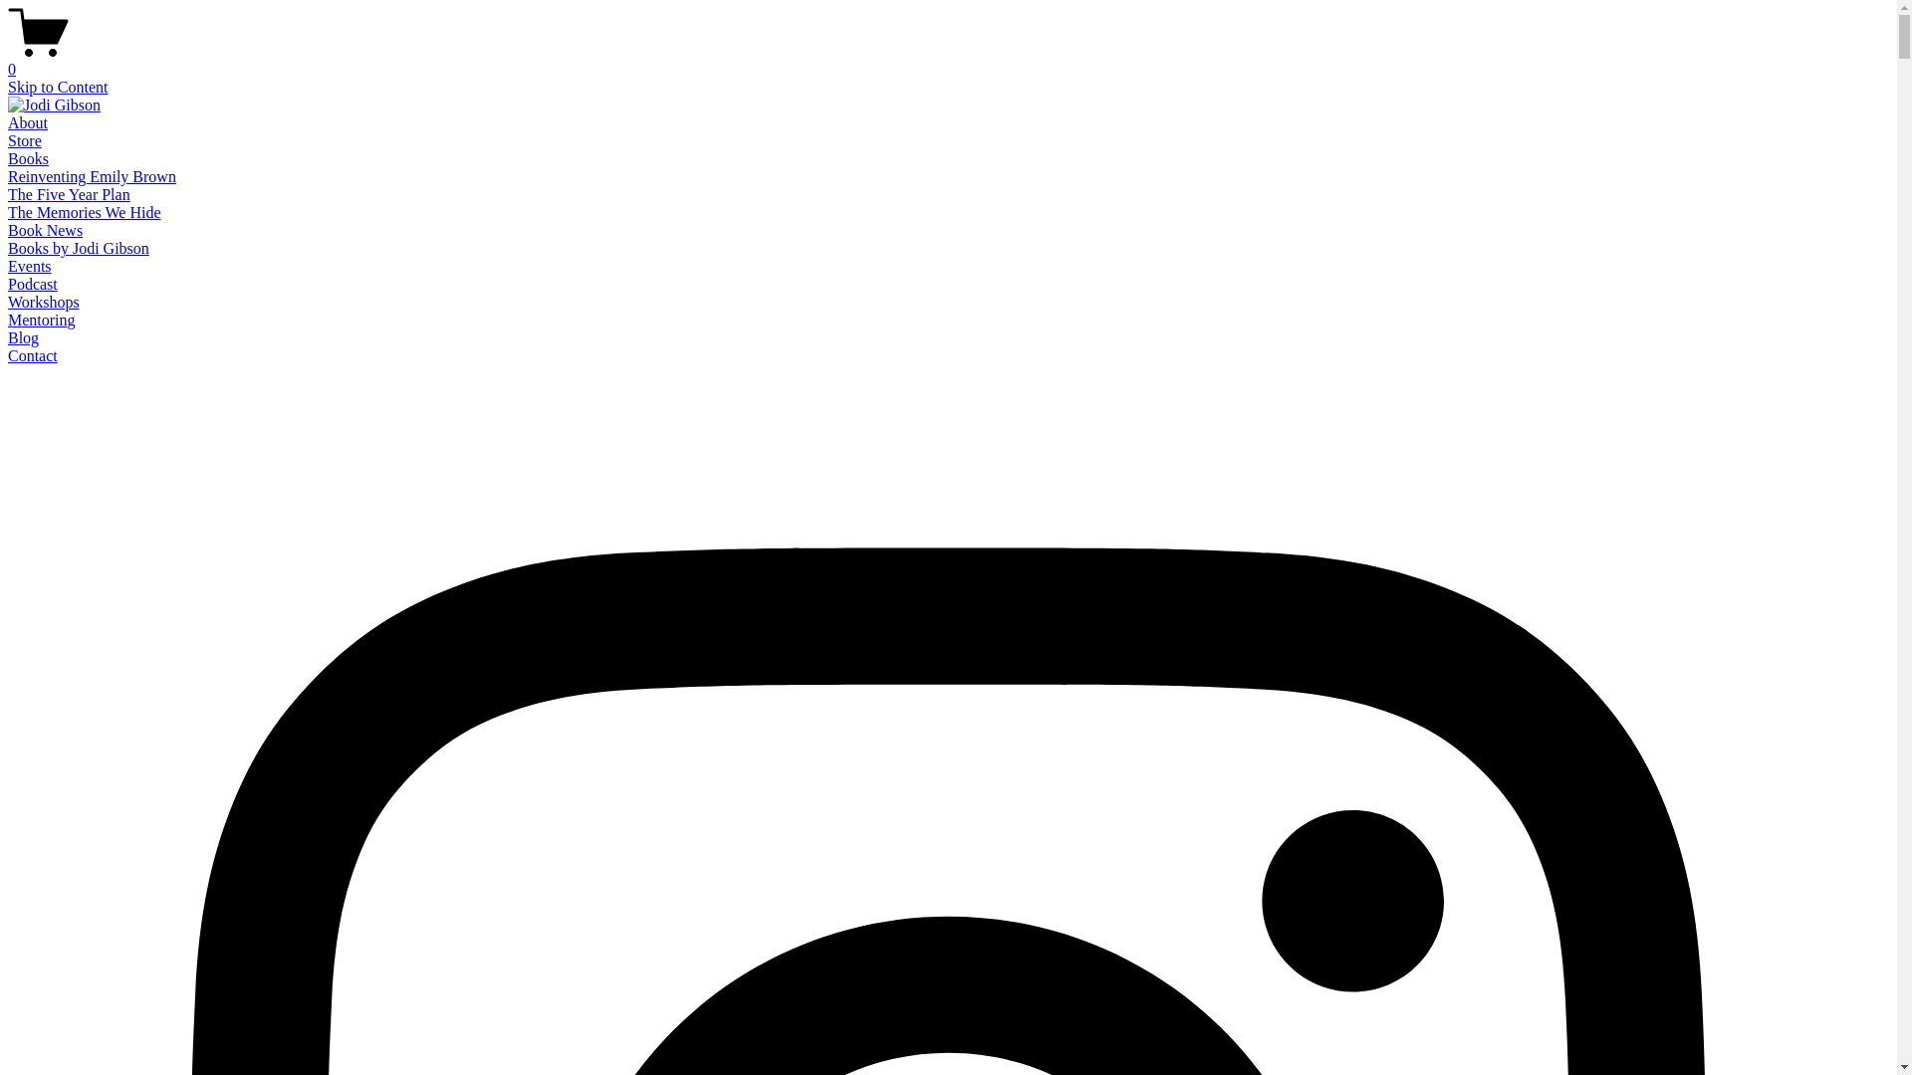 This screenshot has width=1912, height=1075. What do you see at coordinates (25, 141) in the screenshot?
I see `Store` at bounding box center [25, 141].